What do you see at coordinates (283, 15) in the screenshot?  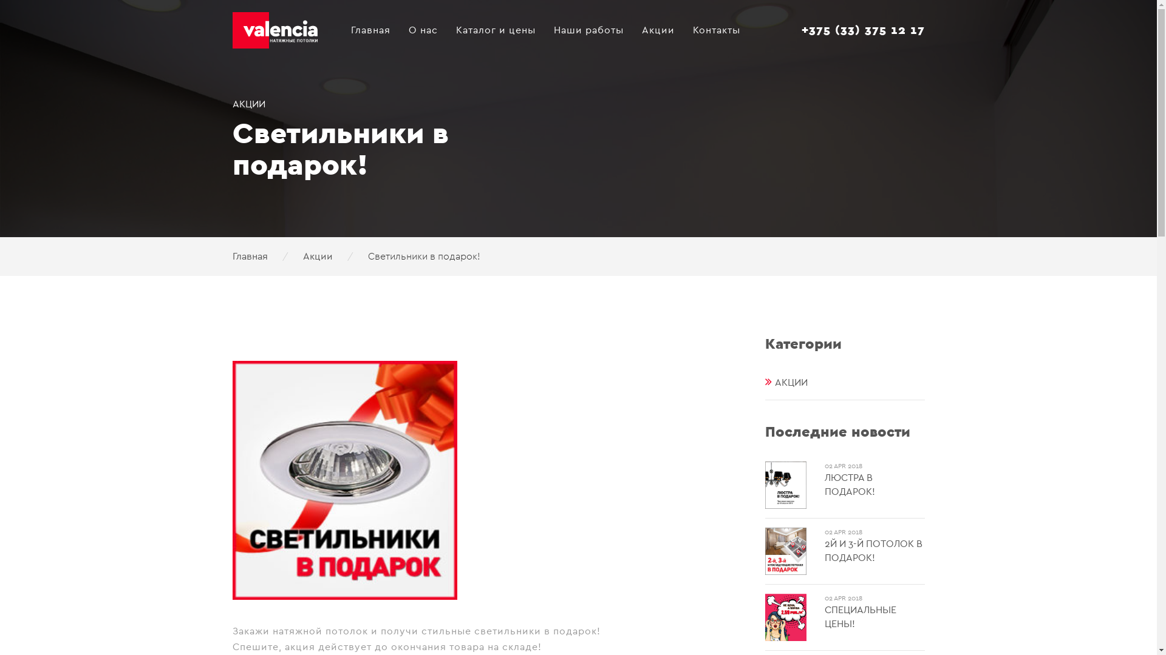 I see `Home` at bounding box center [283, 15].